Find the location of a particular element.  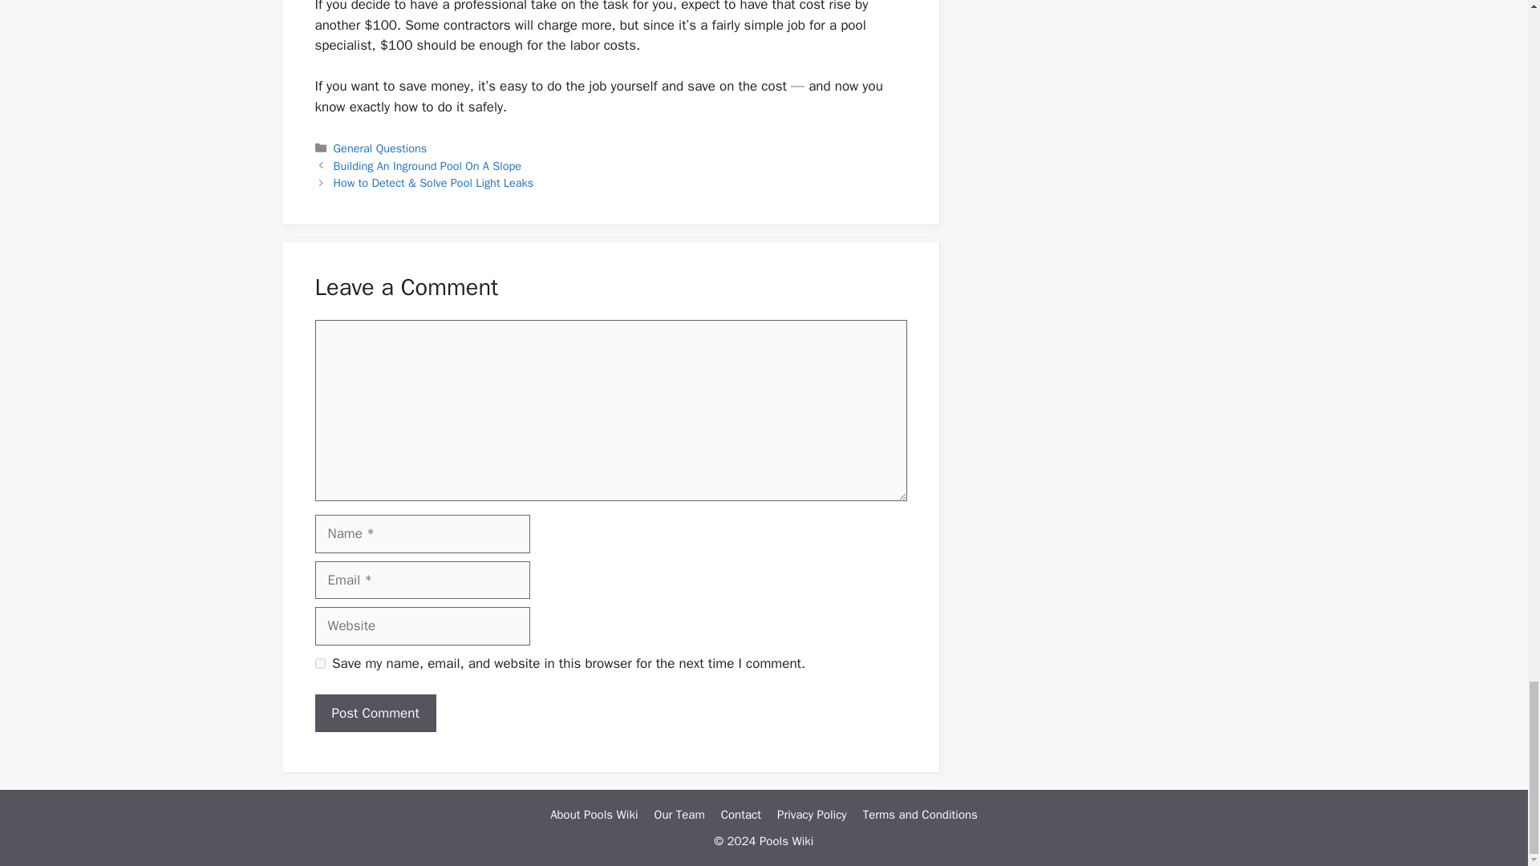

General Questions is located at coordinates (380, 148).